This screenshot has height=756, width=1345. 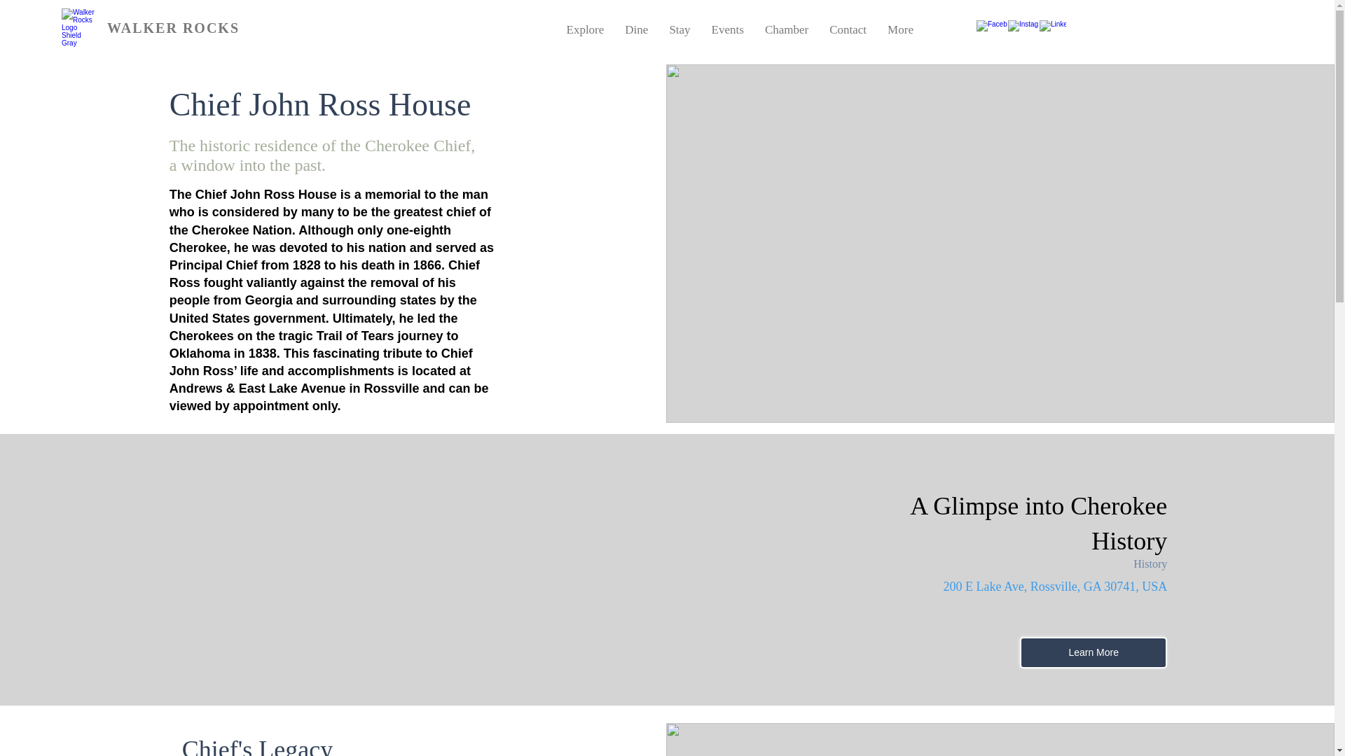 What do you see at coordinates (1093, 652) in the screenshot?
I see `Learn More` at bounding box center [1093, 652].